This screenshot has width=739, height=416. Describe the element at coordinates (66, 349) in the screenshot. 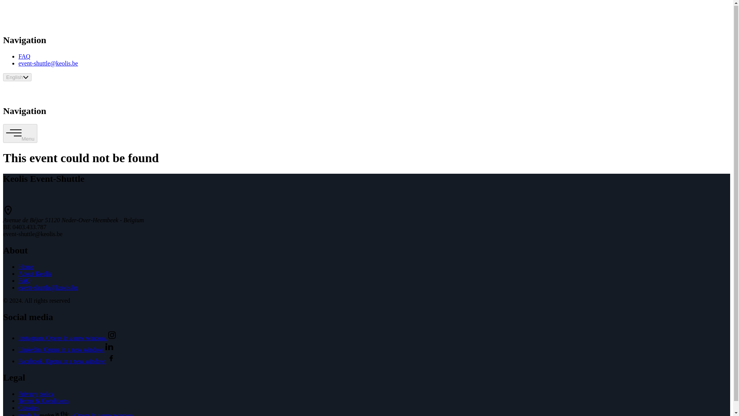

I see `Linkedin. Opens in a new window.` at that location.